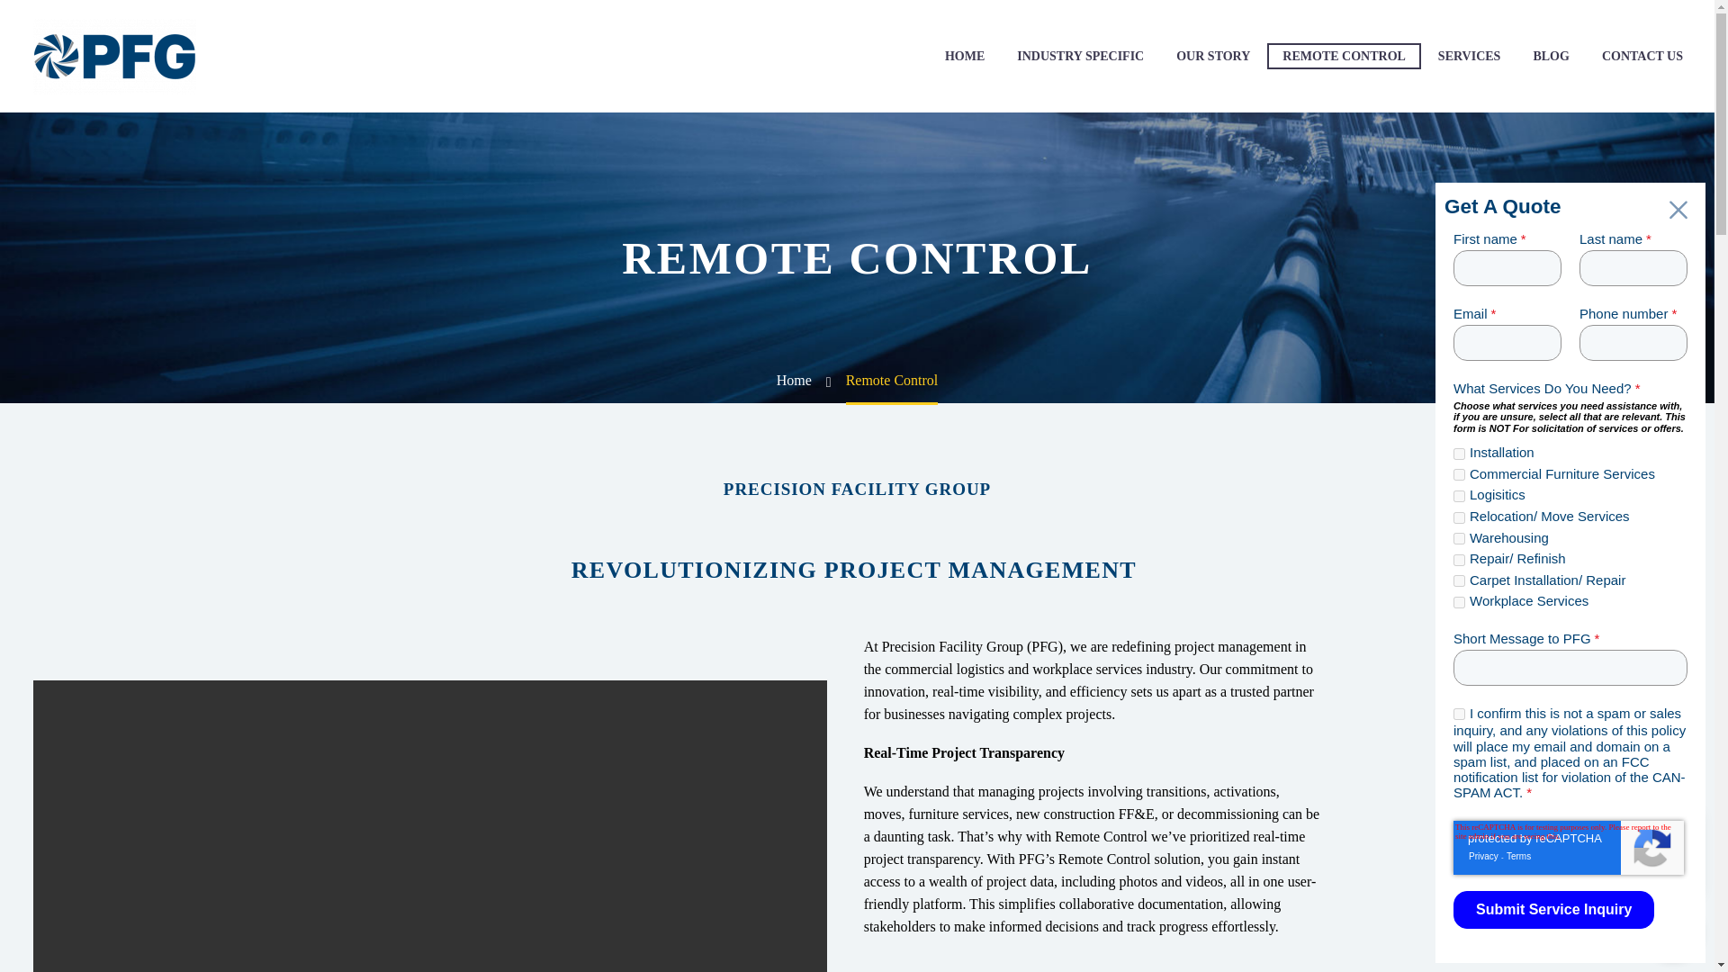 Image resolution: width=1728 pixels, height=972 pixels. Describe the element at coordinates (1080, 56) in the screenshot. I see `INDUSTRY SPECIFIC` at that location.